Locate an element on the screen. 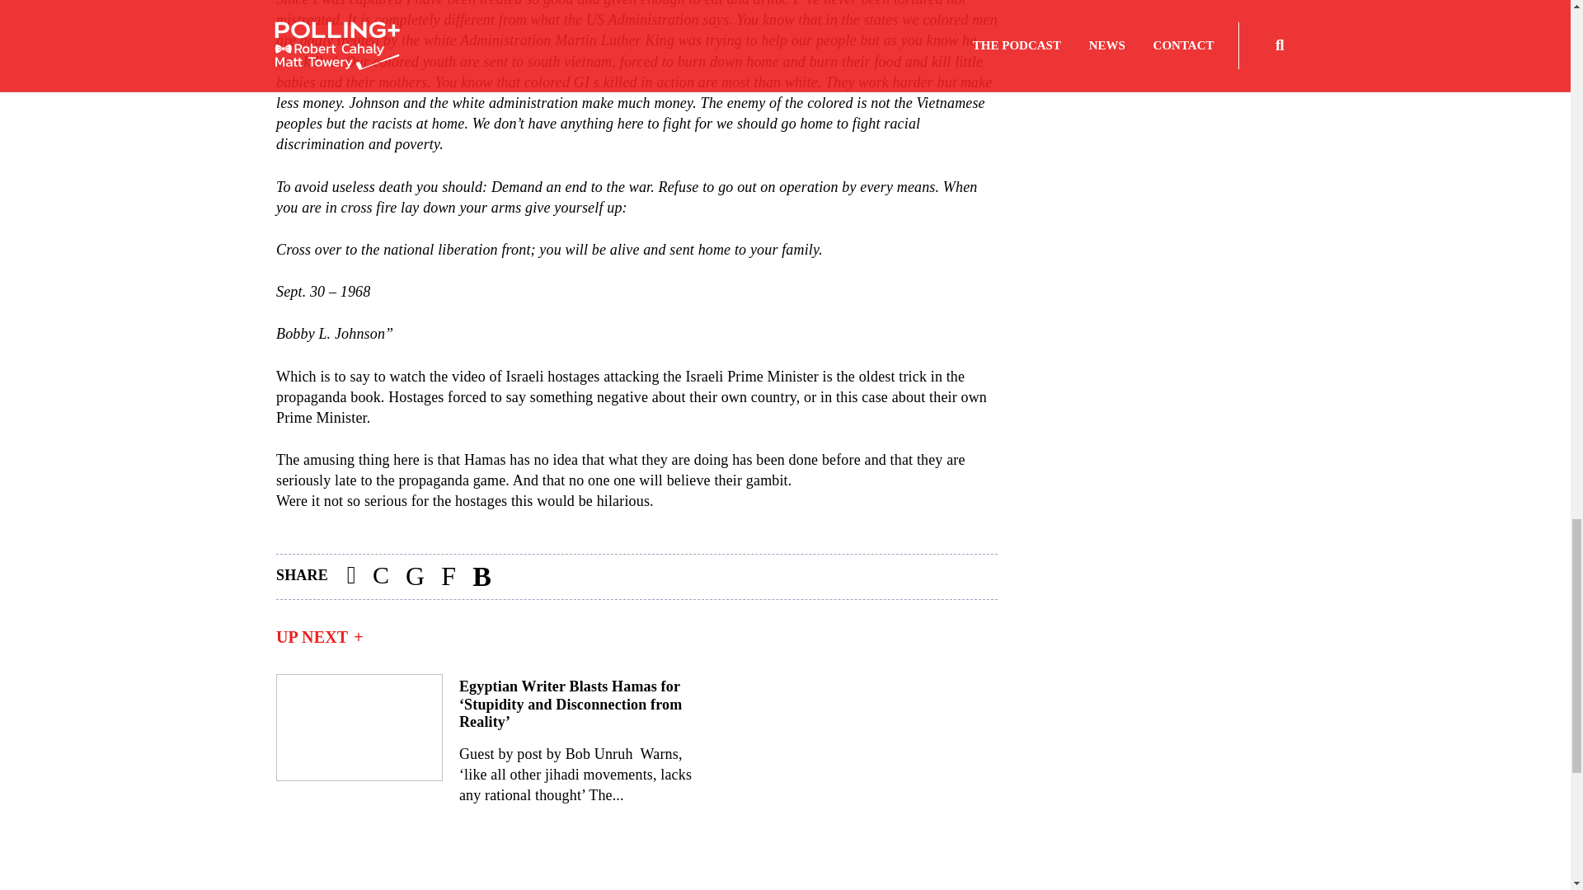  Share on Gettr is located at coordinates (481, 577).